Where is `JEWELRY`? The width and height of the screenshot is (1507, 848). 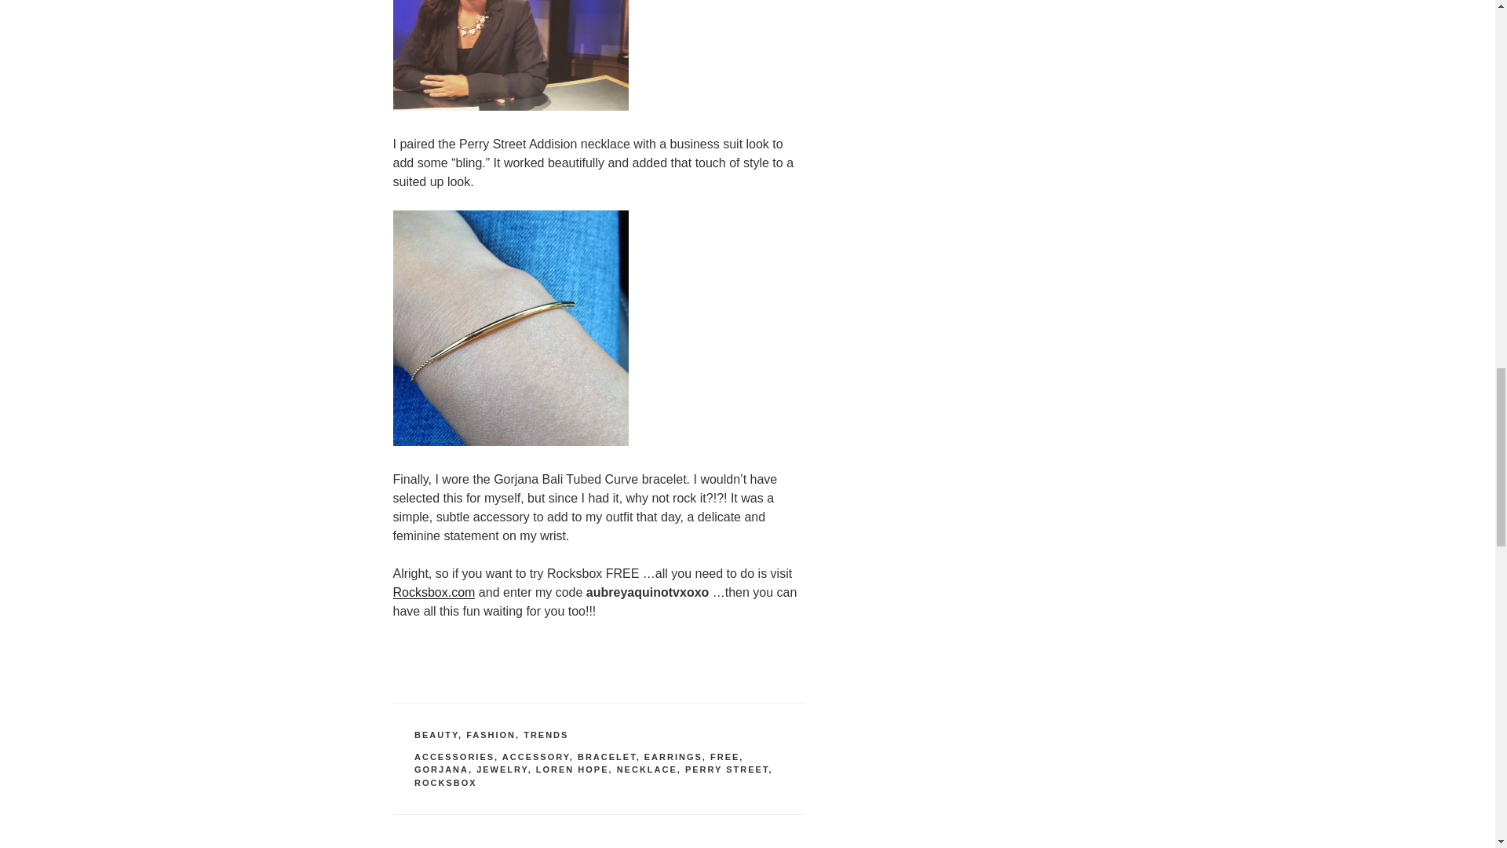 JEWELRY is located at coordinates (502, 769).